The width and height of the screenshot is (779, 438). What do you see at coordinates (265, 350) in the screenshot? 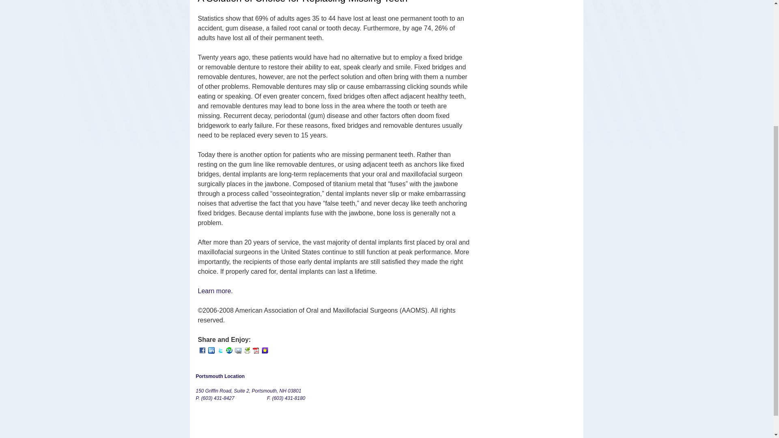
I see `Add to favorites` at bounding box center [265, 350].